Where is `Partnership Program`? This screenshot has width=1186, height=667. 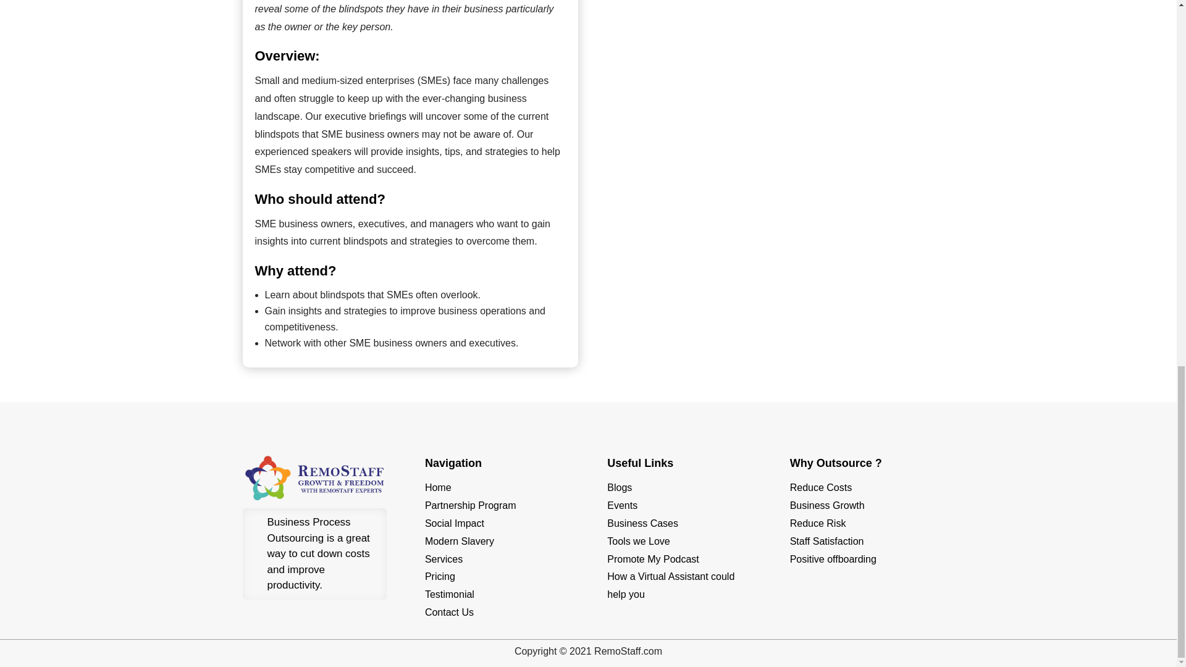 Partnership Program is located at coordinates (470, 505).